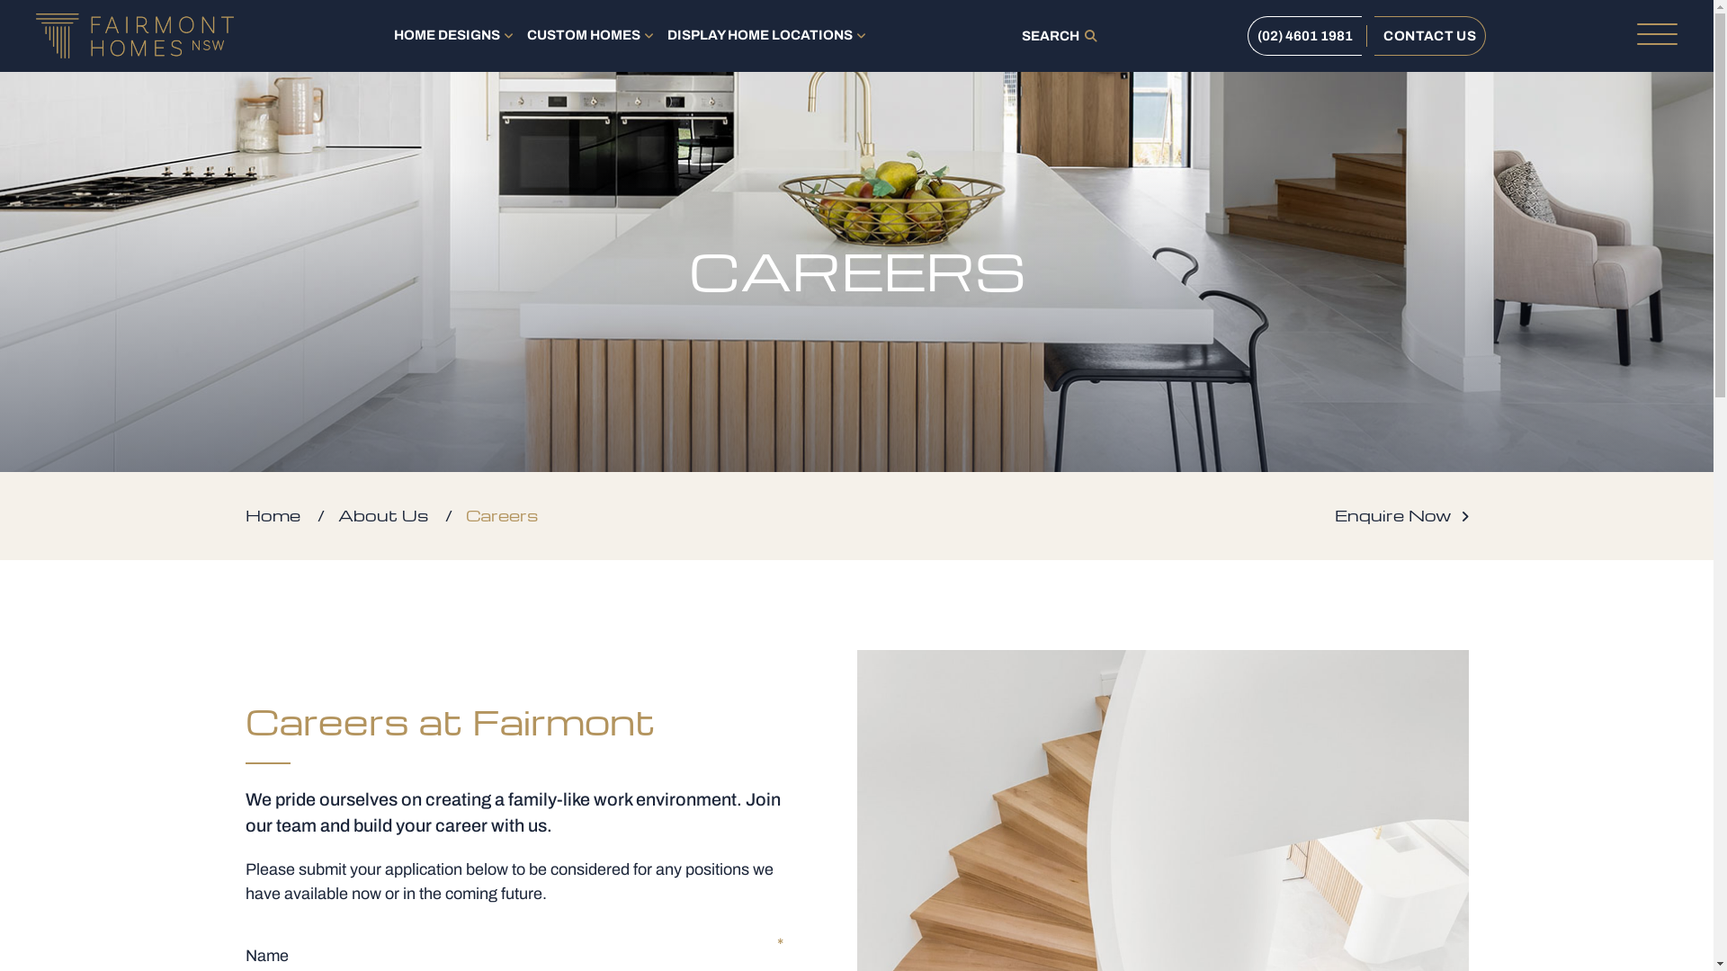 This screenshot has width=1727, height=971. Describe the element at coordinates (588, 36) in the screenshot. I see `CUSTOM HOMES` at that location.